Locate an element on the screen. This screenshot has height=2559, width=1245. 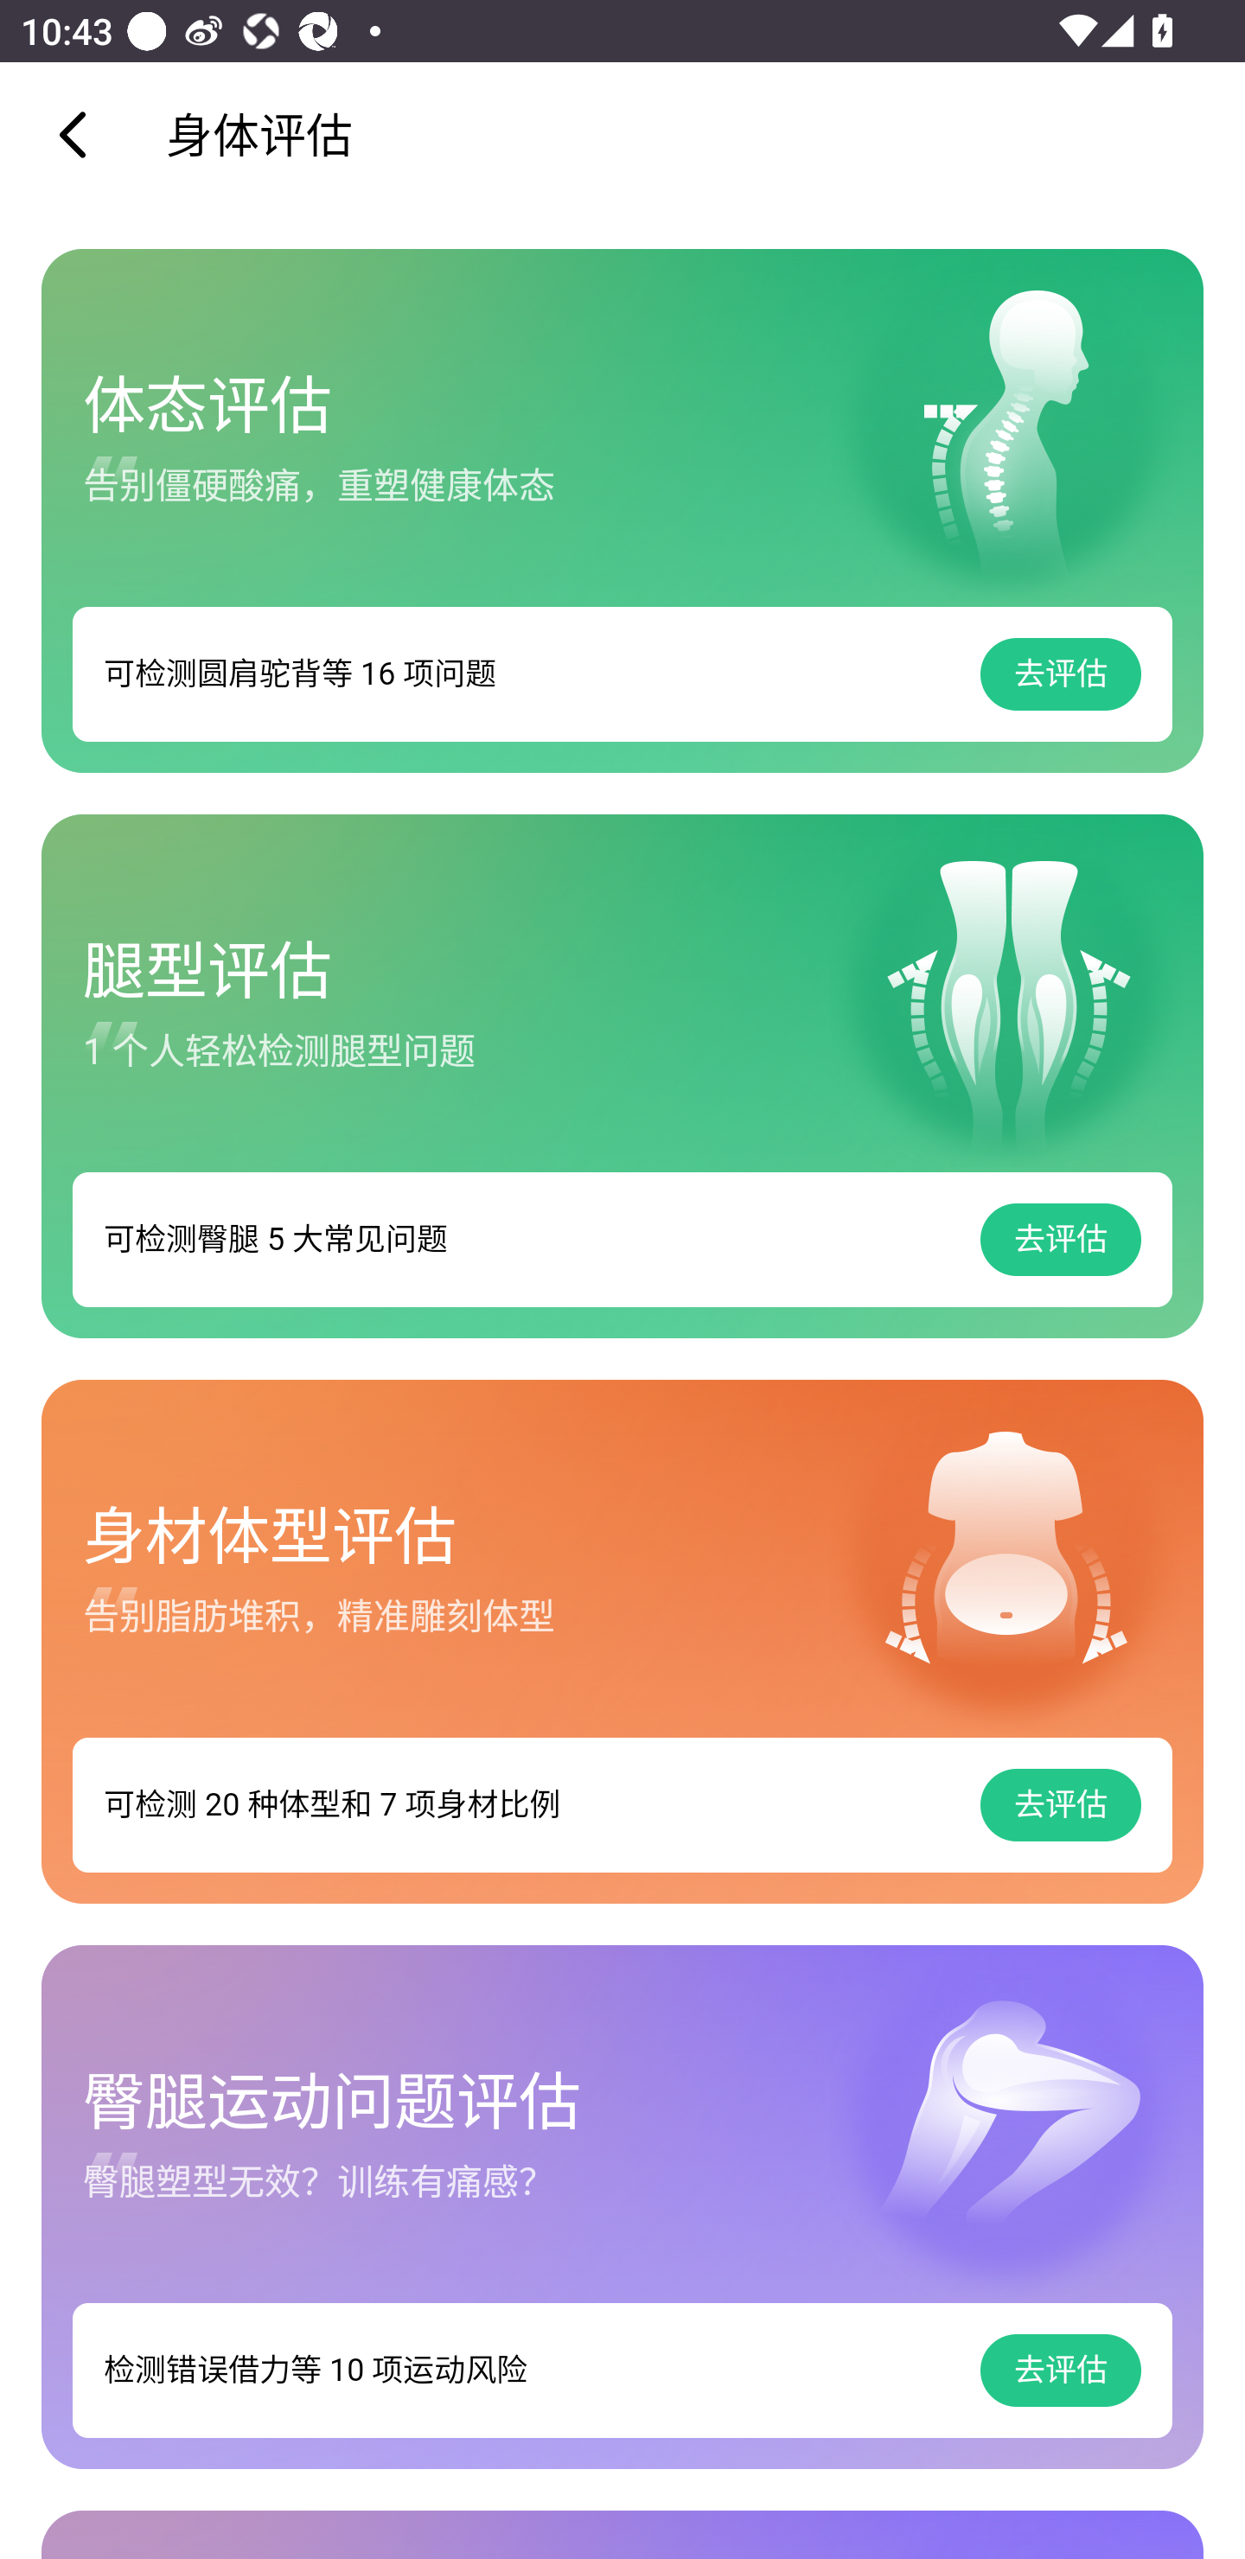
Left Button In Title Bar is located at coordinates (83, 134).